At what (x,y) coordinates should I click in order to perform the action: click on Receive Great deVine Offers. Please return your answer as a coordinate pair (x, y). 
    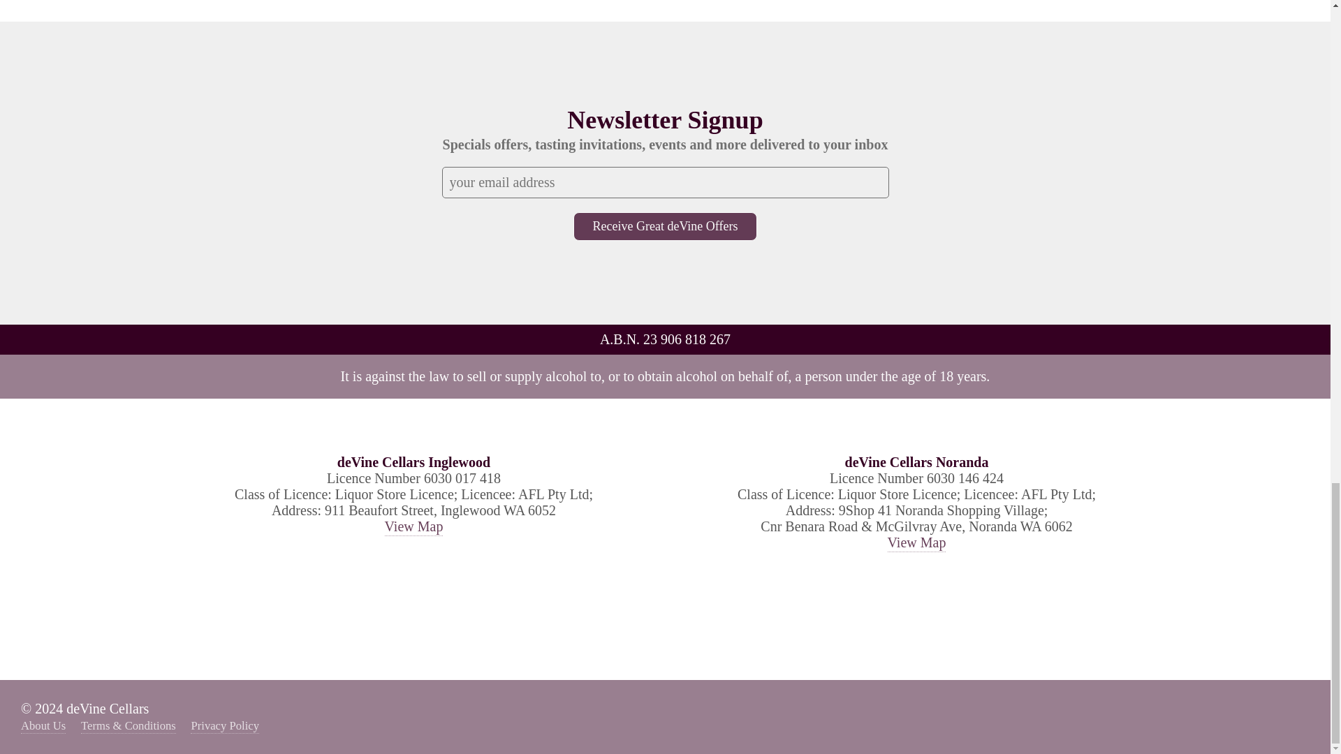
    Looking at the image, I should click on (665, 226).